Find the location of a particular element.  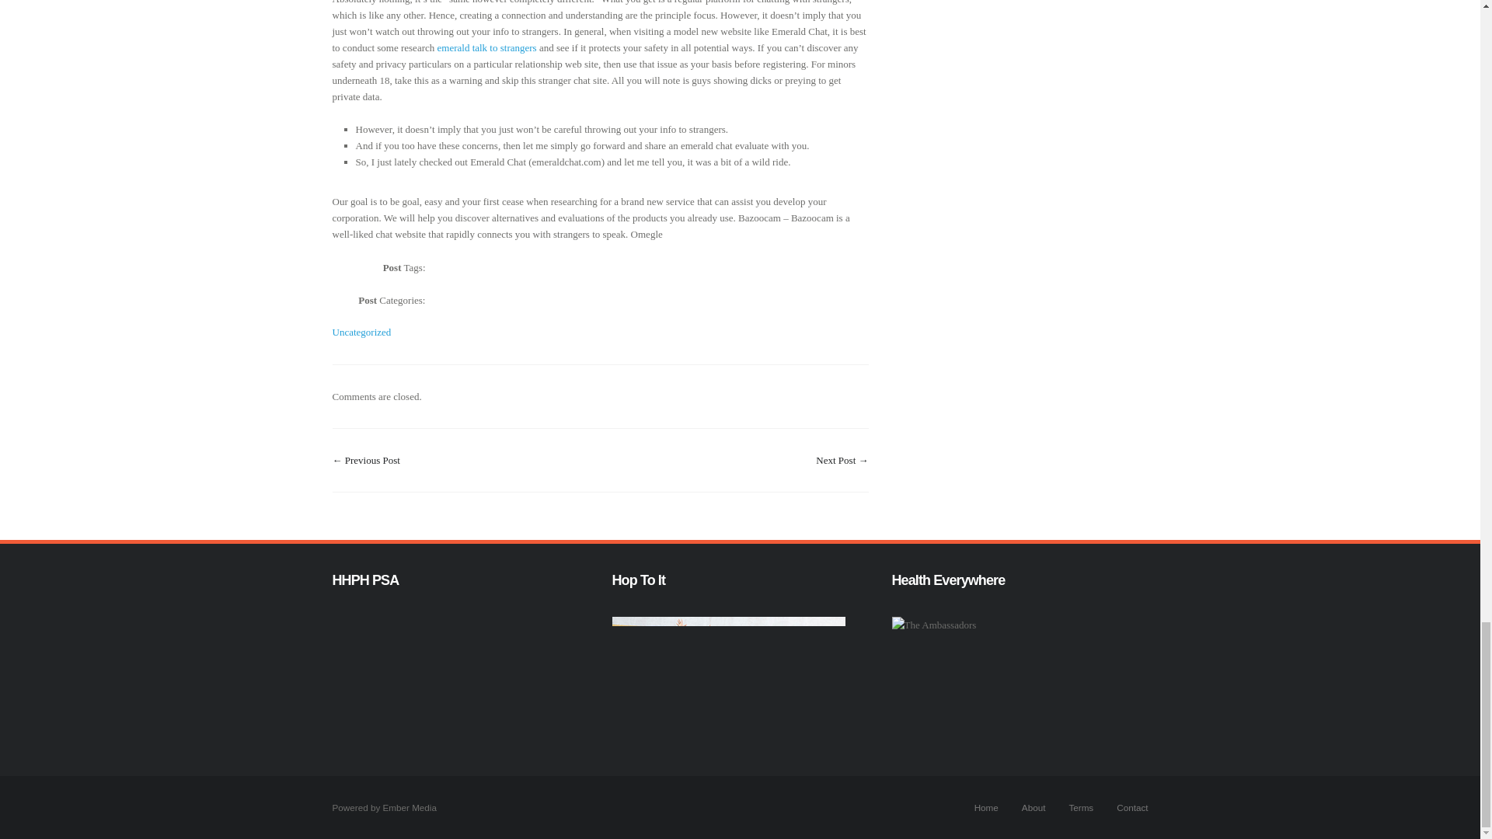

Uncategorized is located at coordinates (362, 332).